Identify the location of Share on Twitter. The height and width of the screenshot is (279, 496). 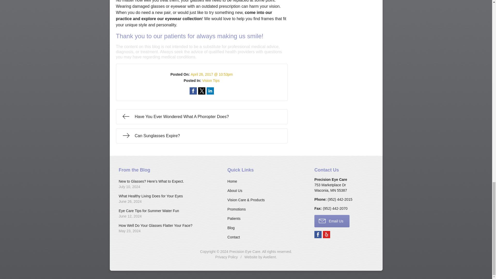
(202, 91).